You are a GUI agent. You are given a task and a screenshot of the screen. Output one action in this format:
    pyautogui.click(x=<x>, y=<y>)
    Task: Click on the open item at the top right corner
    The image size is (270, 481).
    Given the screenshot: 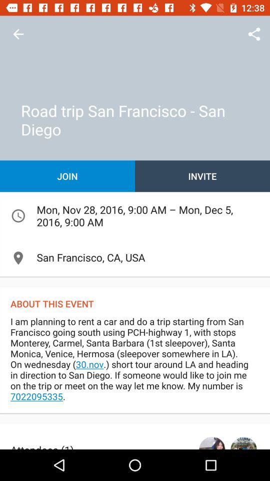 What is the action you would take?
    pyautogui.click(x=254, y=34)
    